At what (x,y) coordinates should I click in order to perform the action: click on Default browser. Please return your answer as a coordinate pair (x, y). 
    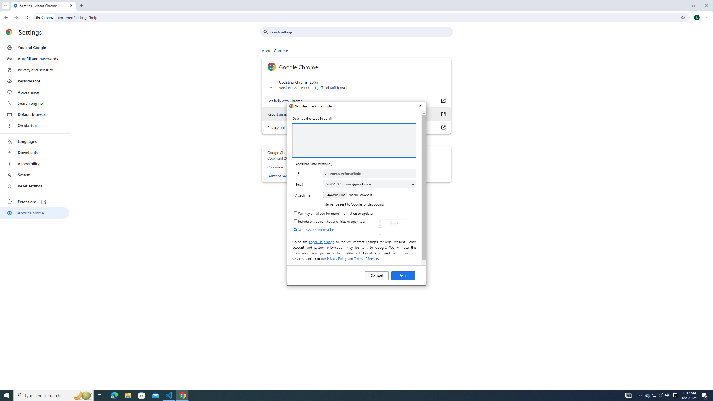
    Looking at the image, I should click on (35, 213).